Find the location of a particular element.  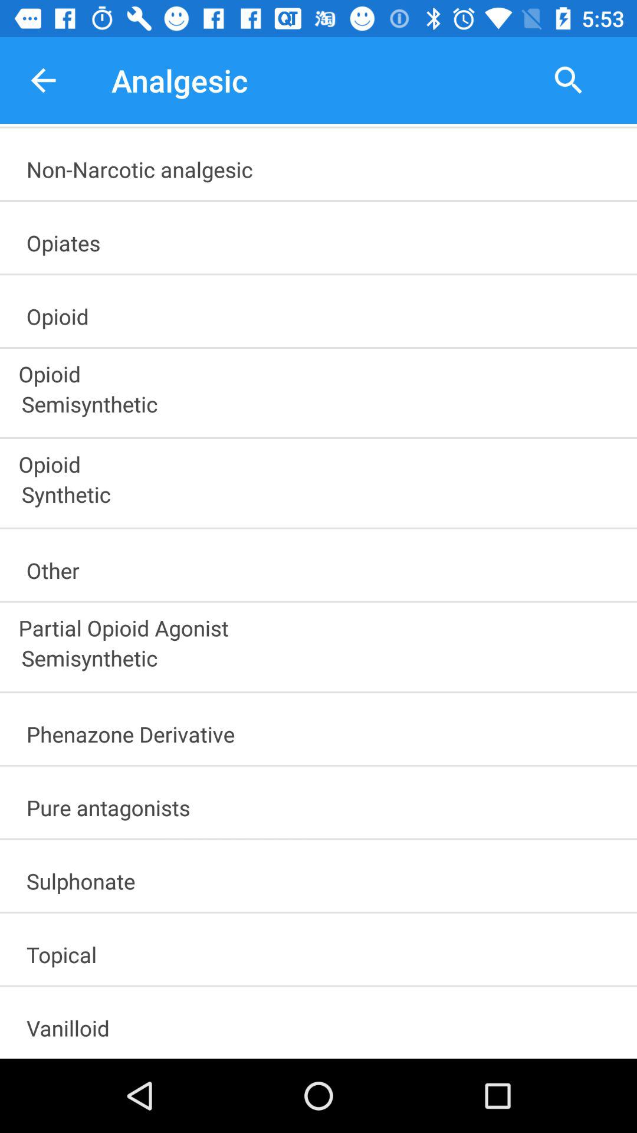

select the icon above non-narcotic analgesic icon is located at coordinates (43, 80).